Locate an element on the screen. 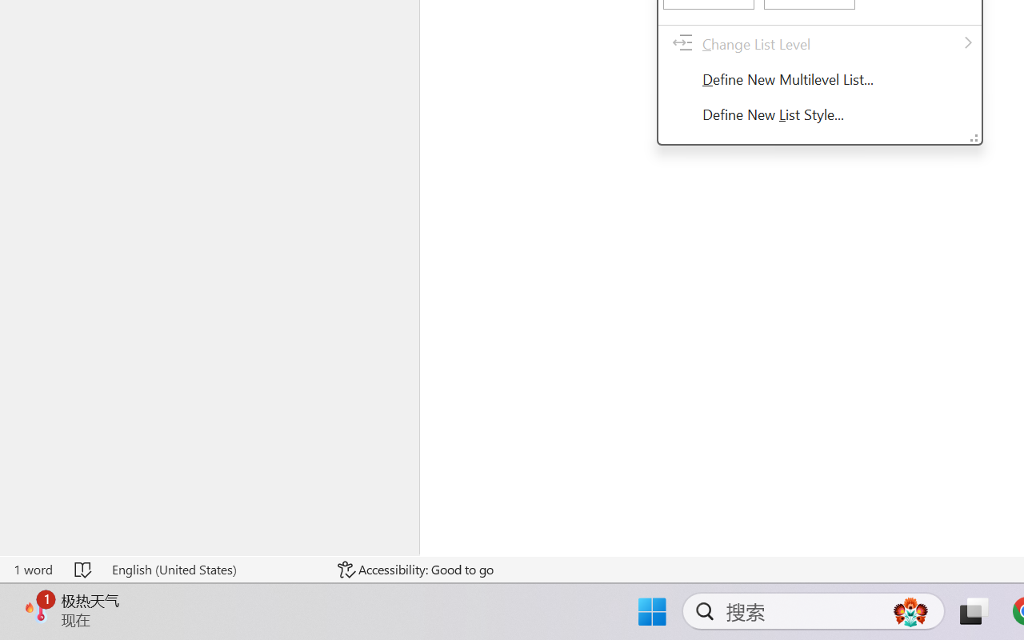 Image resolution: width=1024 pixels, height=640 pixels. Terminal (Ctrl+`) is located at coordinates (482, 327).